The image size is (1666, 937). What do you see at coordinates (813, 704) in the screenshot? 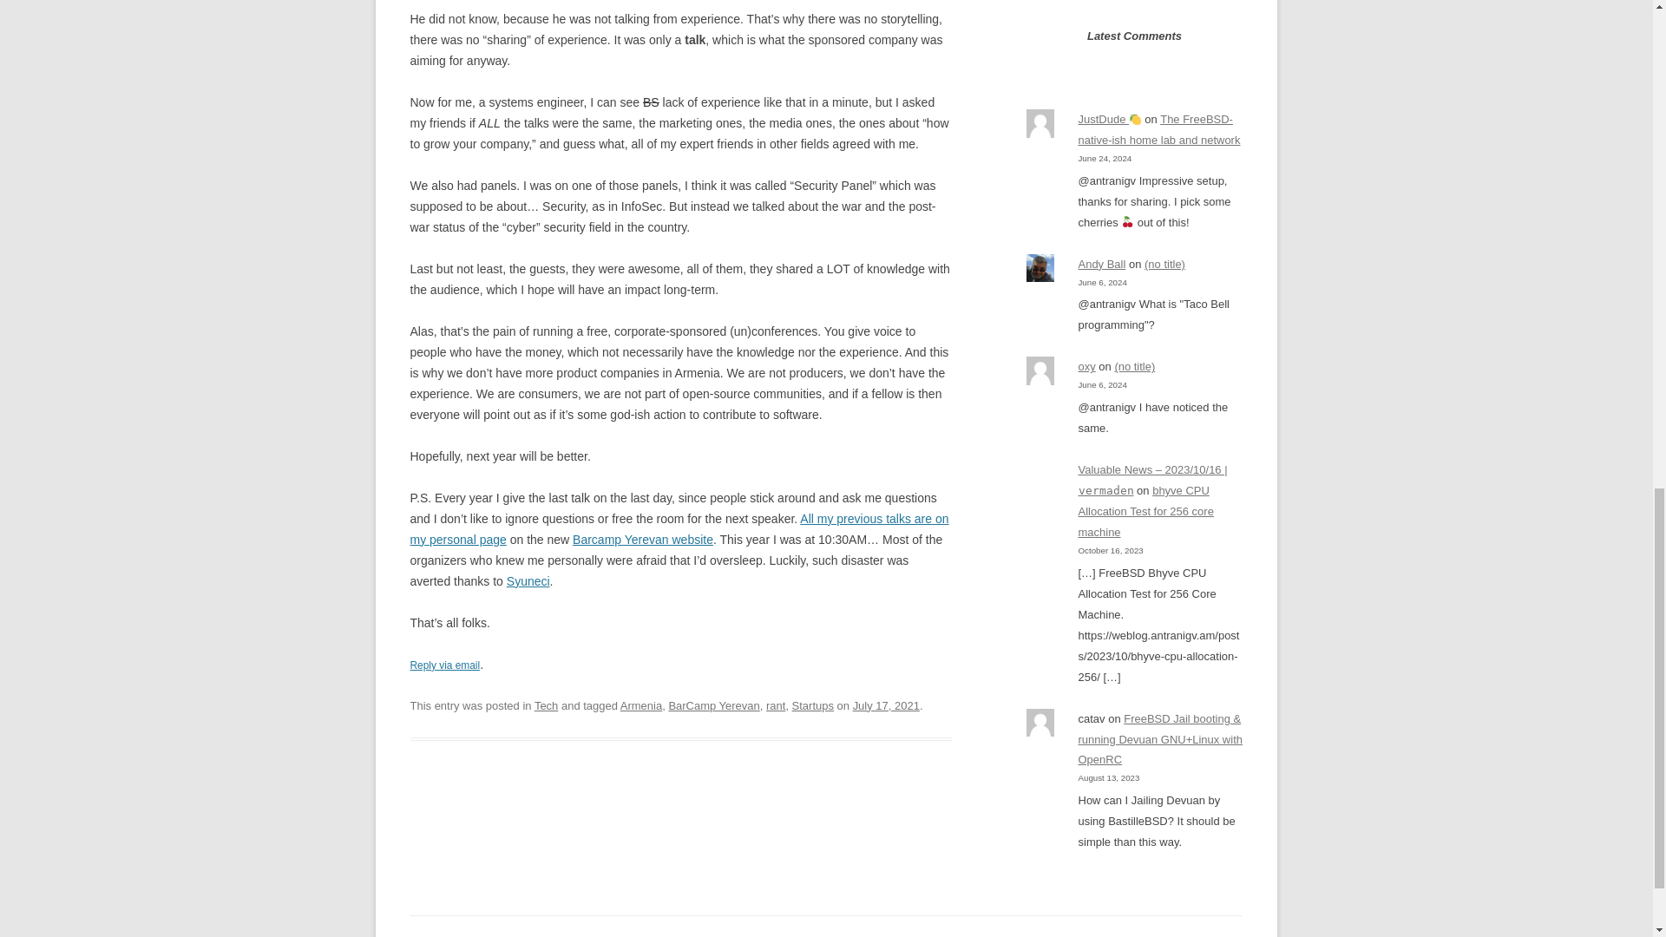
I see `Startups` at bounding box center [813, 704].